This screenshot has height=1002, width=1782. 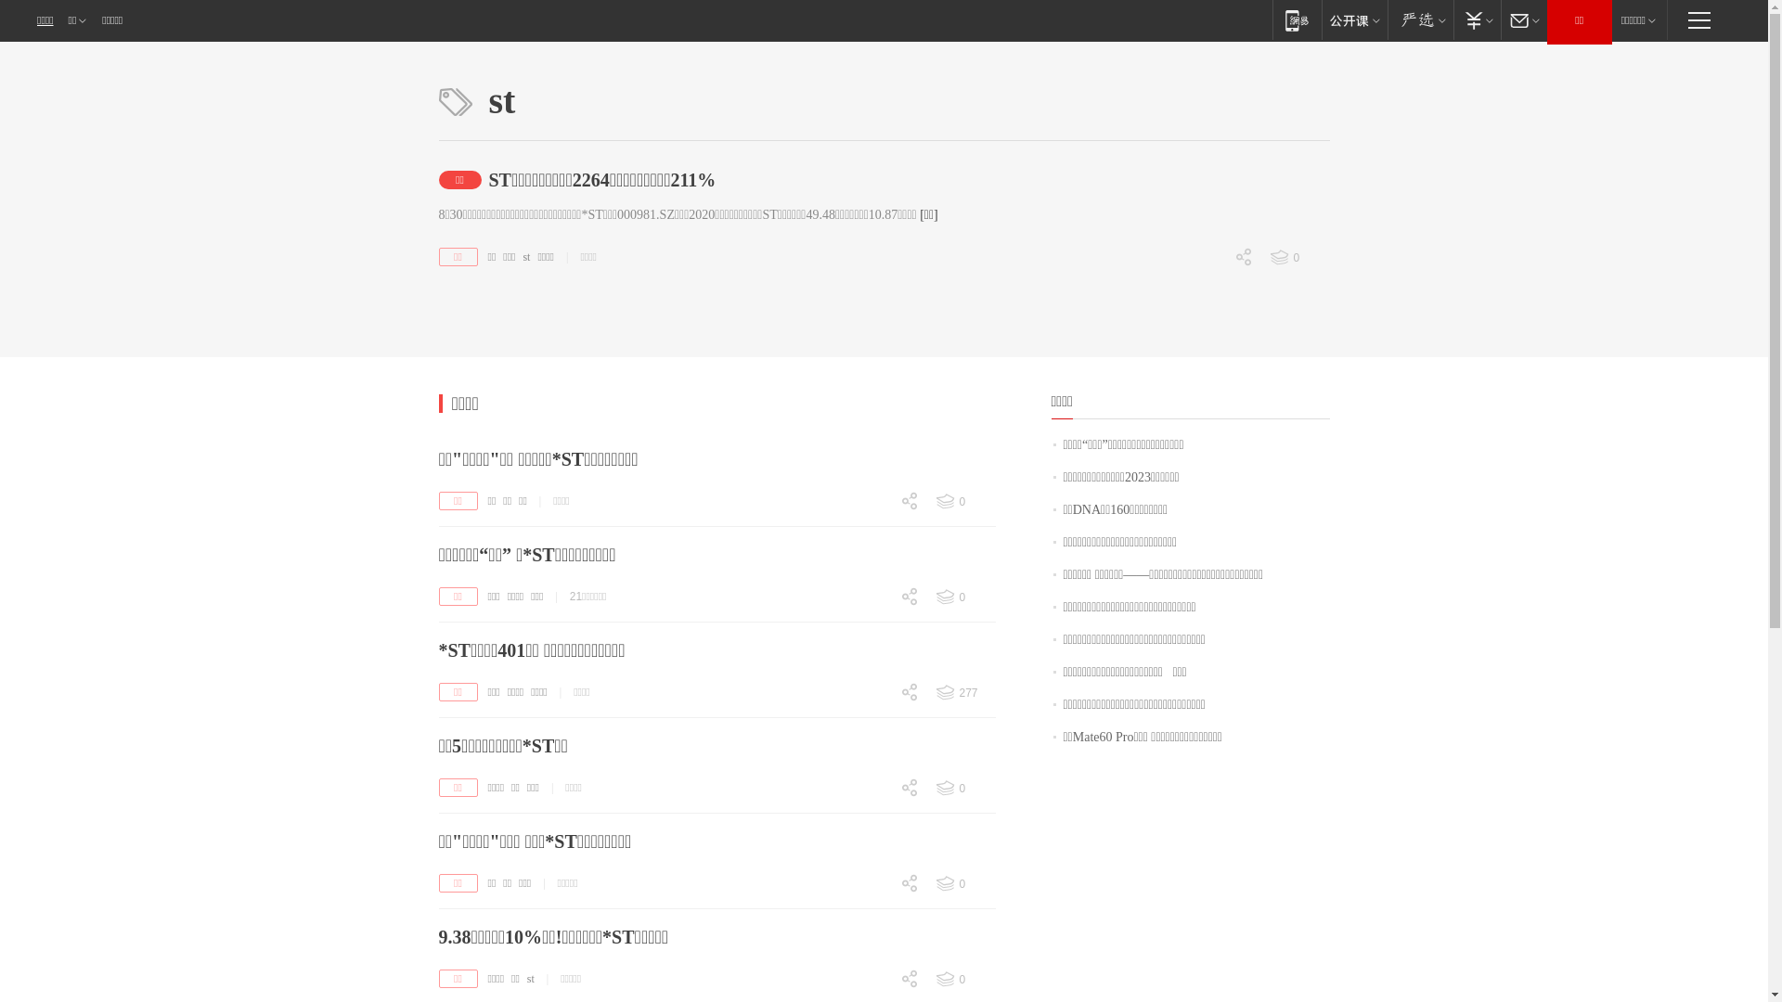 I want to click on 0, so click(x=964, y=597).